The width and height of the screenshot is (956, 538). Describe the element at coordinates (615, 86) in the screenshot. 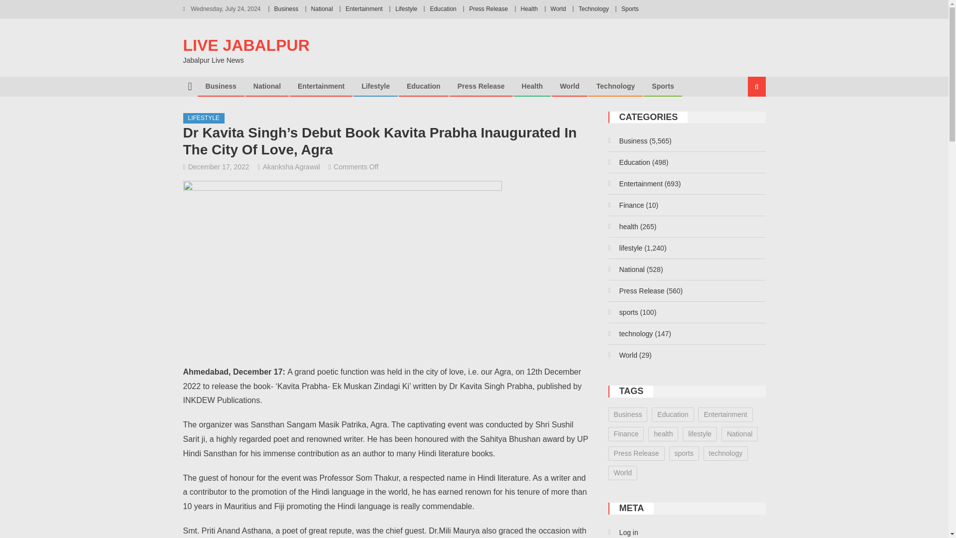

I see `Technology` at that location.